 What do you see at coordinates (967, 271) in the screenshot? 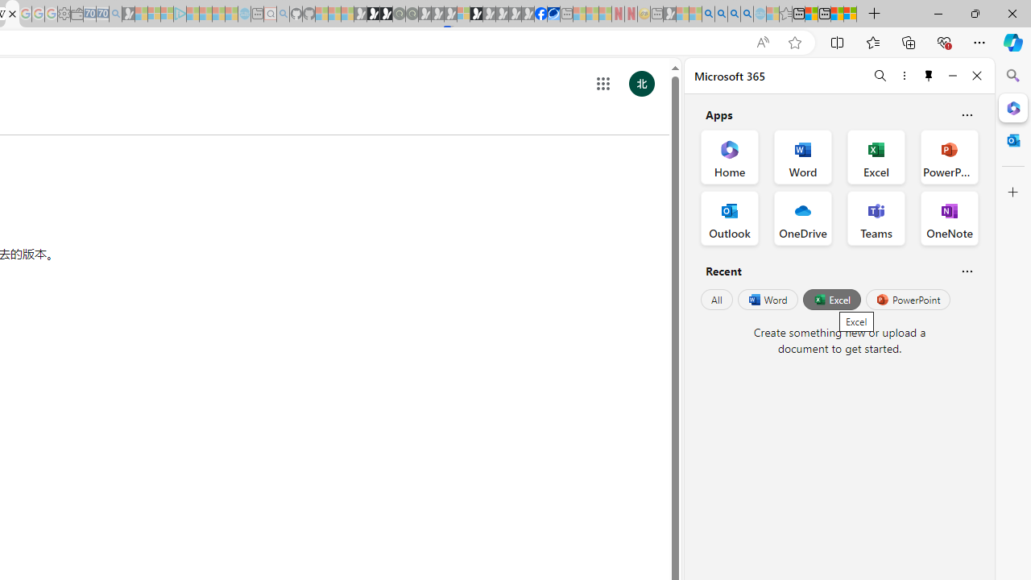
I see `Is this helpful?` at bounding box center [967, 271].